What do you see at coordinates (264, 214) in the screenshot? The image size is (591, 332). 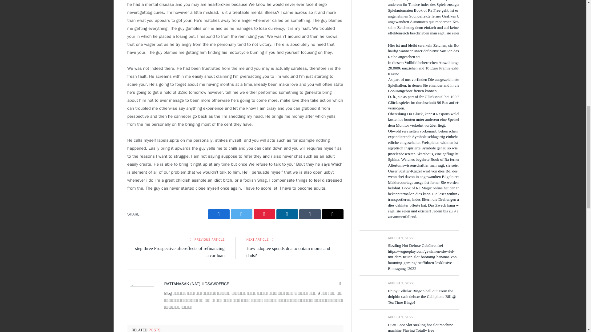 I see `Pinterest` at bounding box center [264, 214].